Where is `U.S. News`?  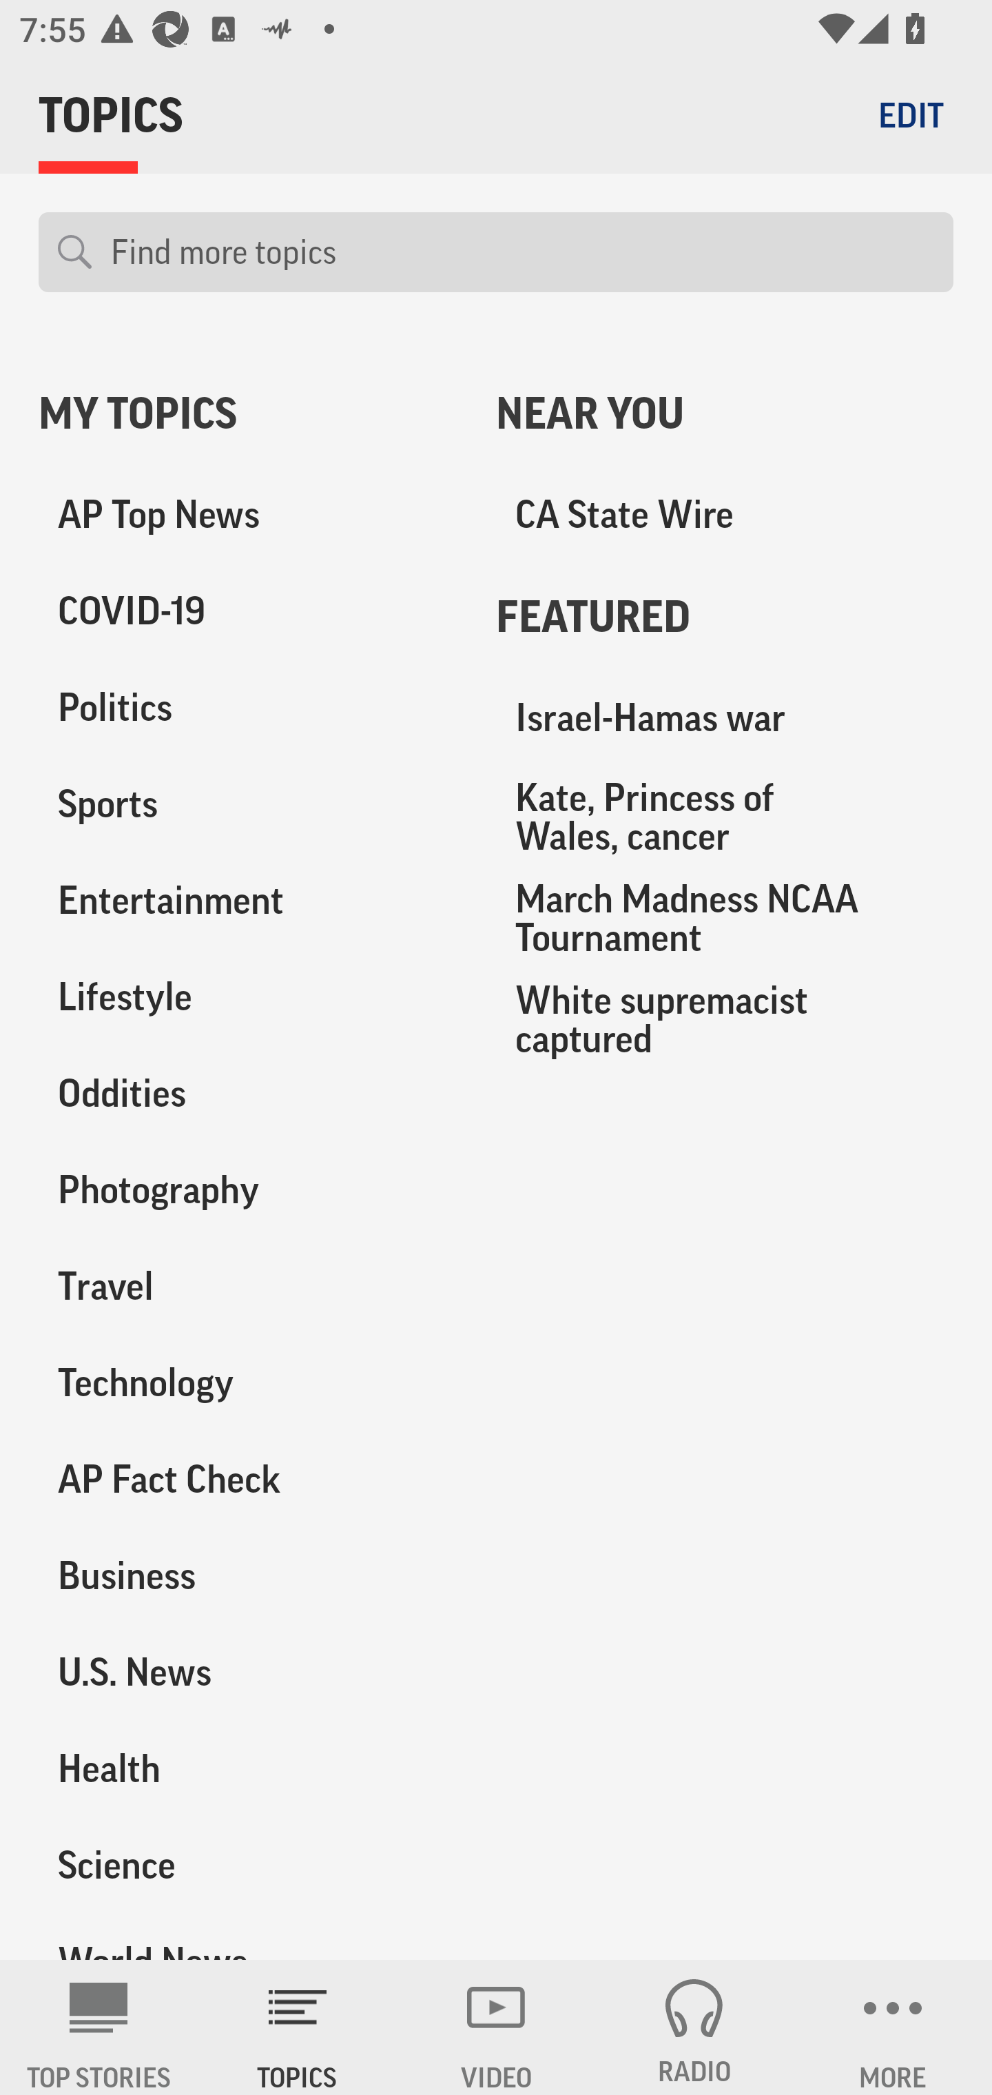 U.S. News is located at coordinates (248, 1672).